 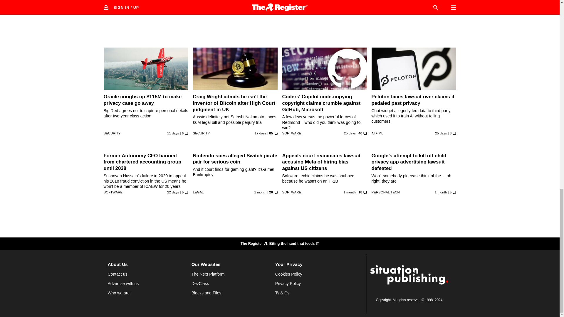 What do you see at coordinates (350, 133) in the screenshot?
I see `8 Jul 2024 23:24` at bounding box center [350, 133].